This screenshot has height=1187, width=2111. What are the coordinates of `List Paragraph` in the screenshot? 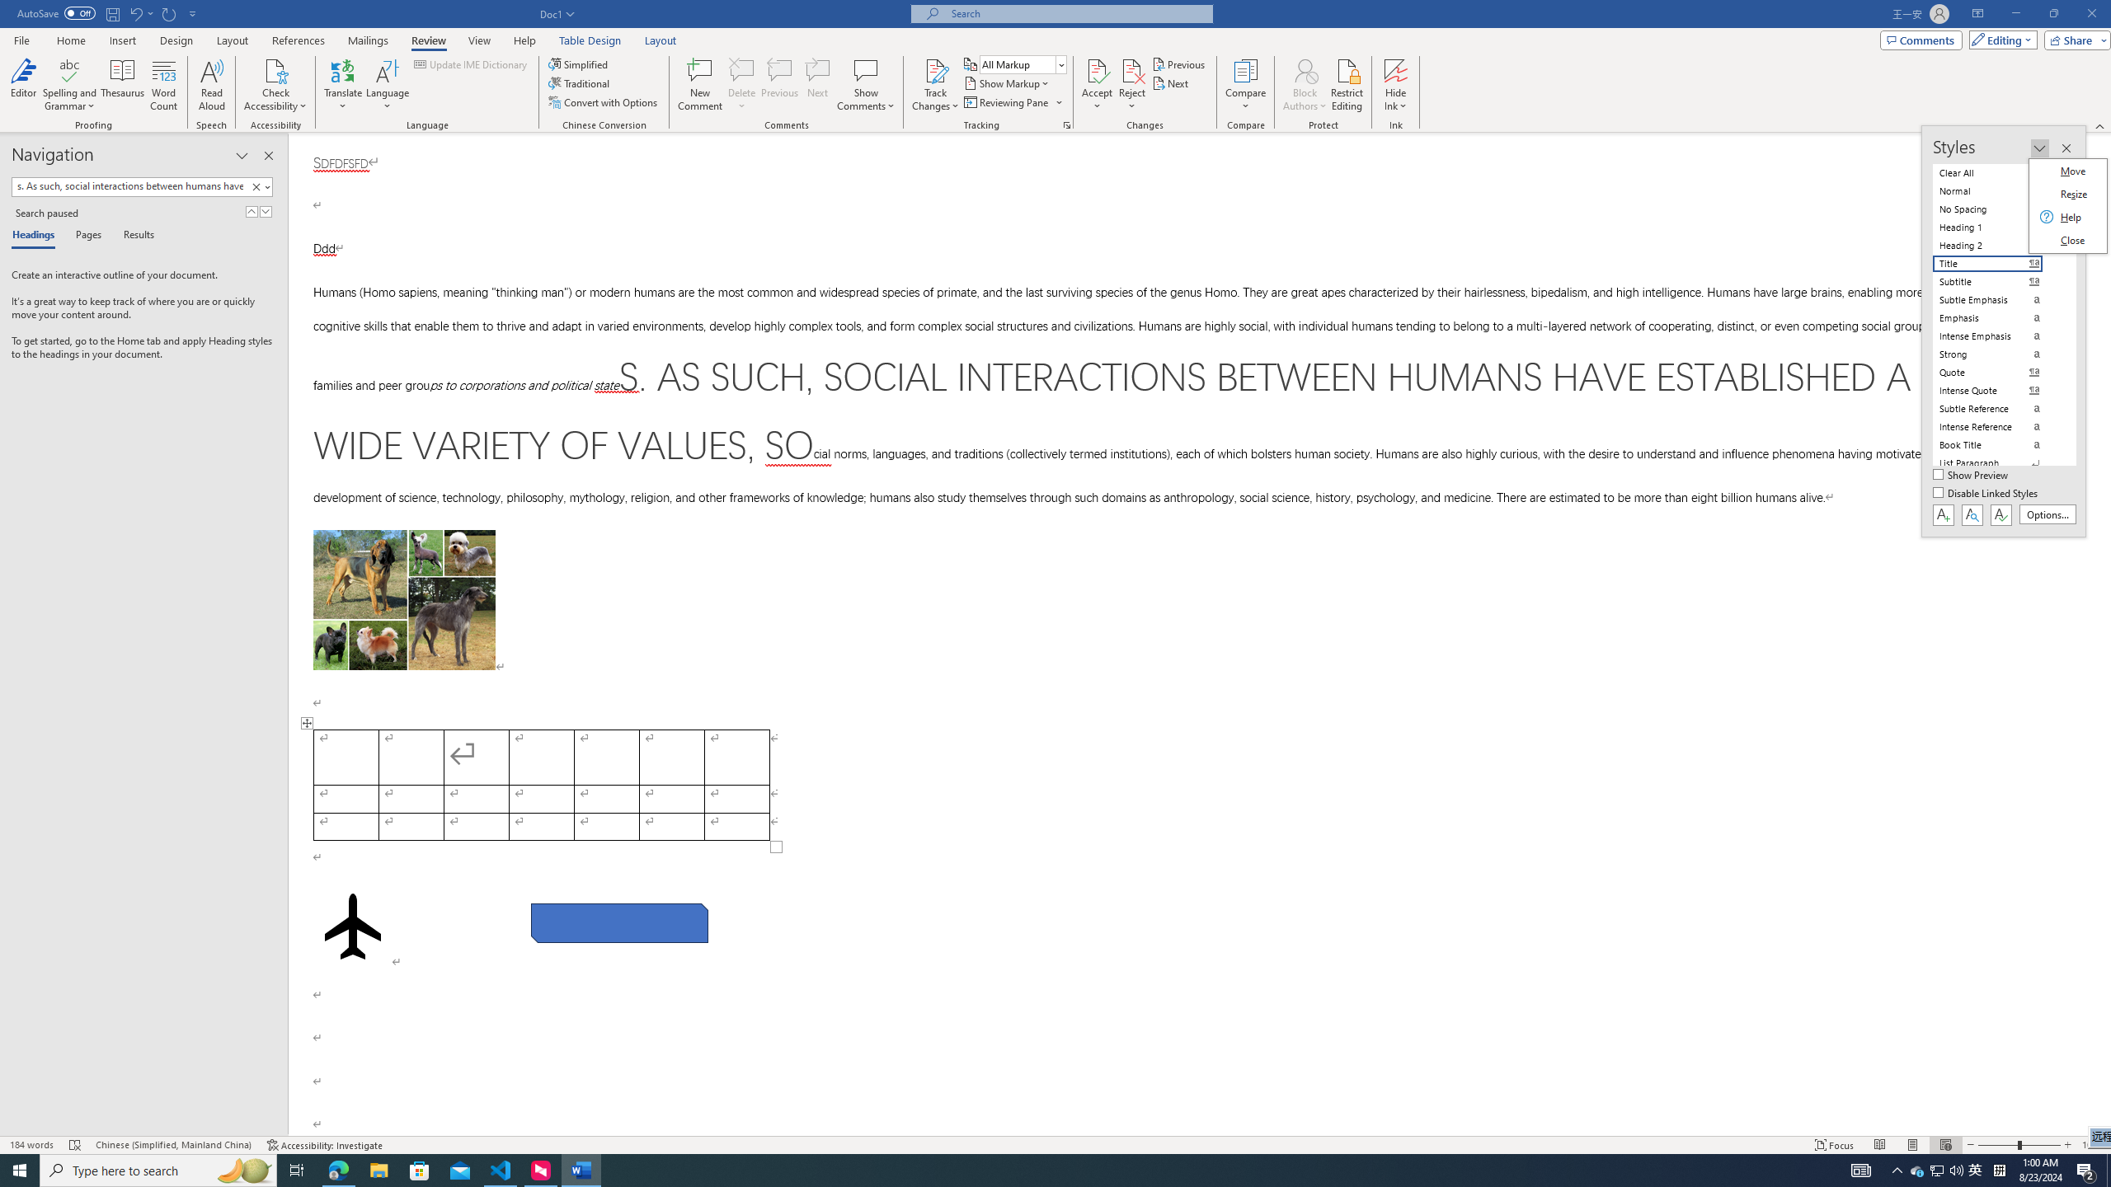 It's located at (1997, 463).